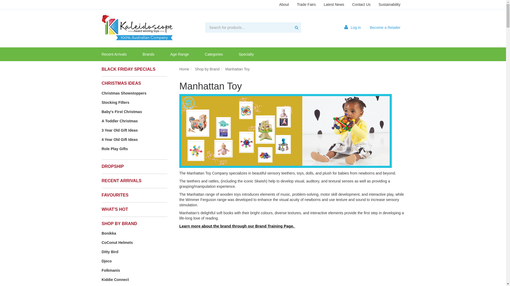 Image resolution: width=510 pixels, height=286 pixels. I want to click on Baby's First Christmas, so click(134, 112).